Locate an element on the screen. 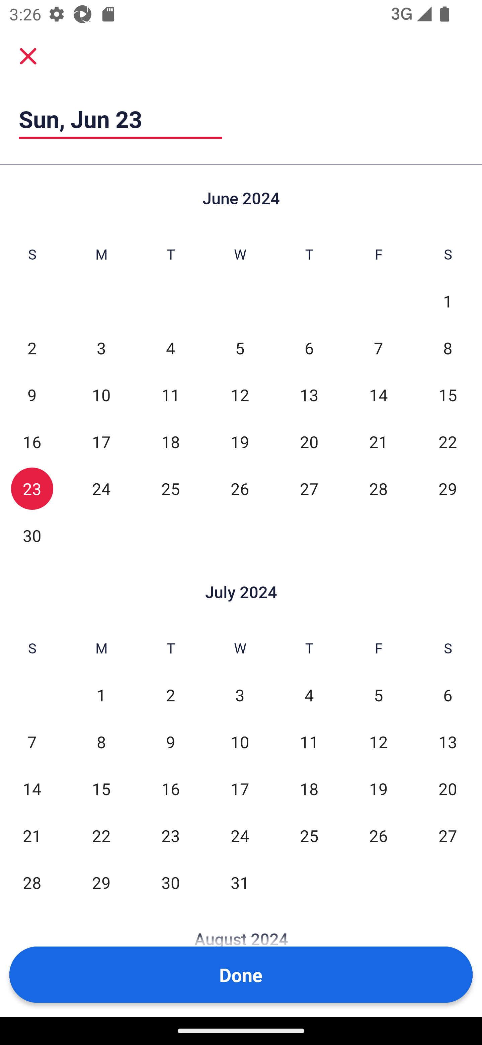  1 Mon, Jul 1, Not Selected is located at coordinates (101, 695).